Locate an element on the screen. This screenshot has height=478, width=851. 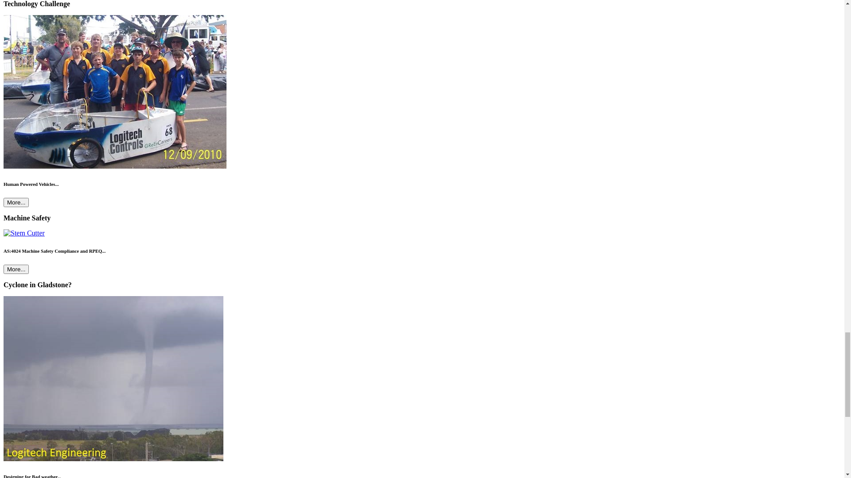
Logitech is located at coordinates (38, 56).